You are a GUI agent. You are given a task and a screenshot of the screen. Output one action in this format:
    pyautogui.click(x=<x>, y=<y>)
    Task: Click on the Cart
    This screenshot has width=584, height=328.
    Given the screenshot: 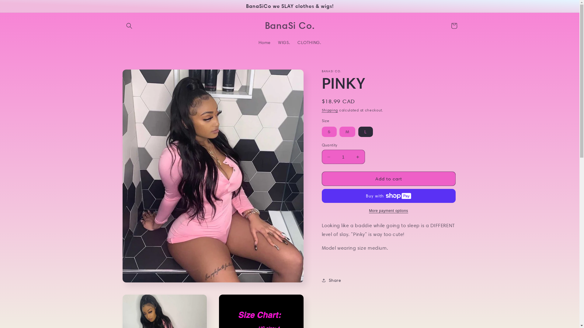 What is the action you would take?
    pyautogui.click(x=454, y=26)
    